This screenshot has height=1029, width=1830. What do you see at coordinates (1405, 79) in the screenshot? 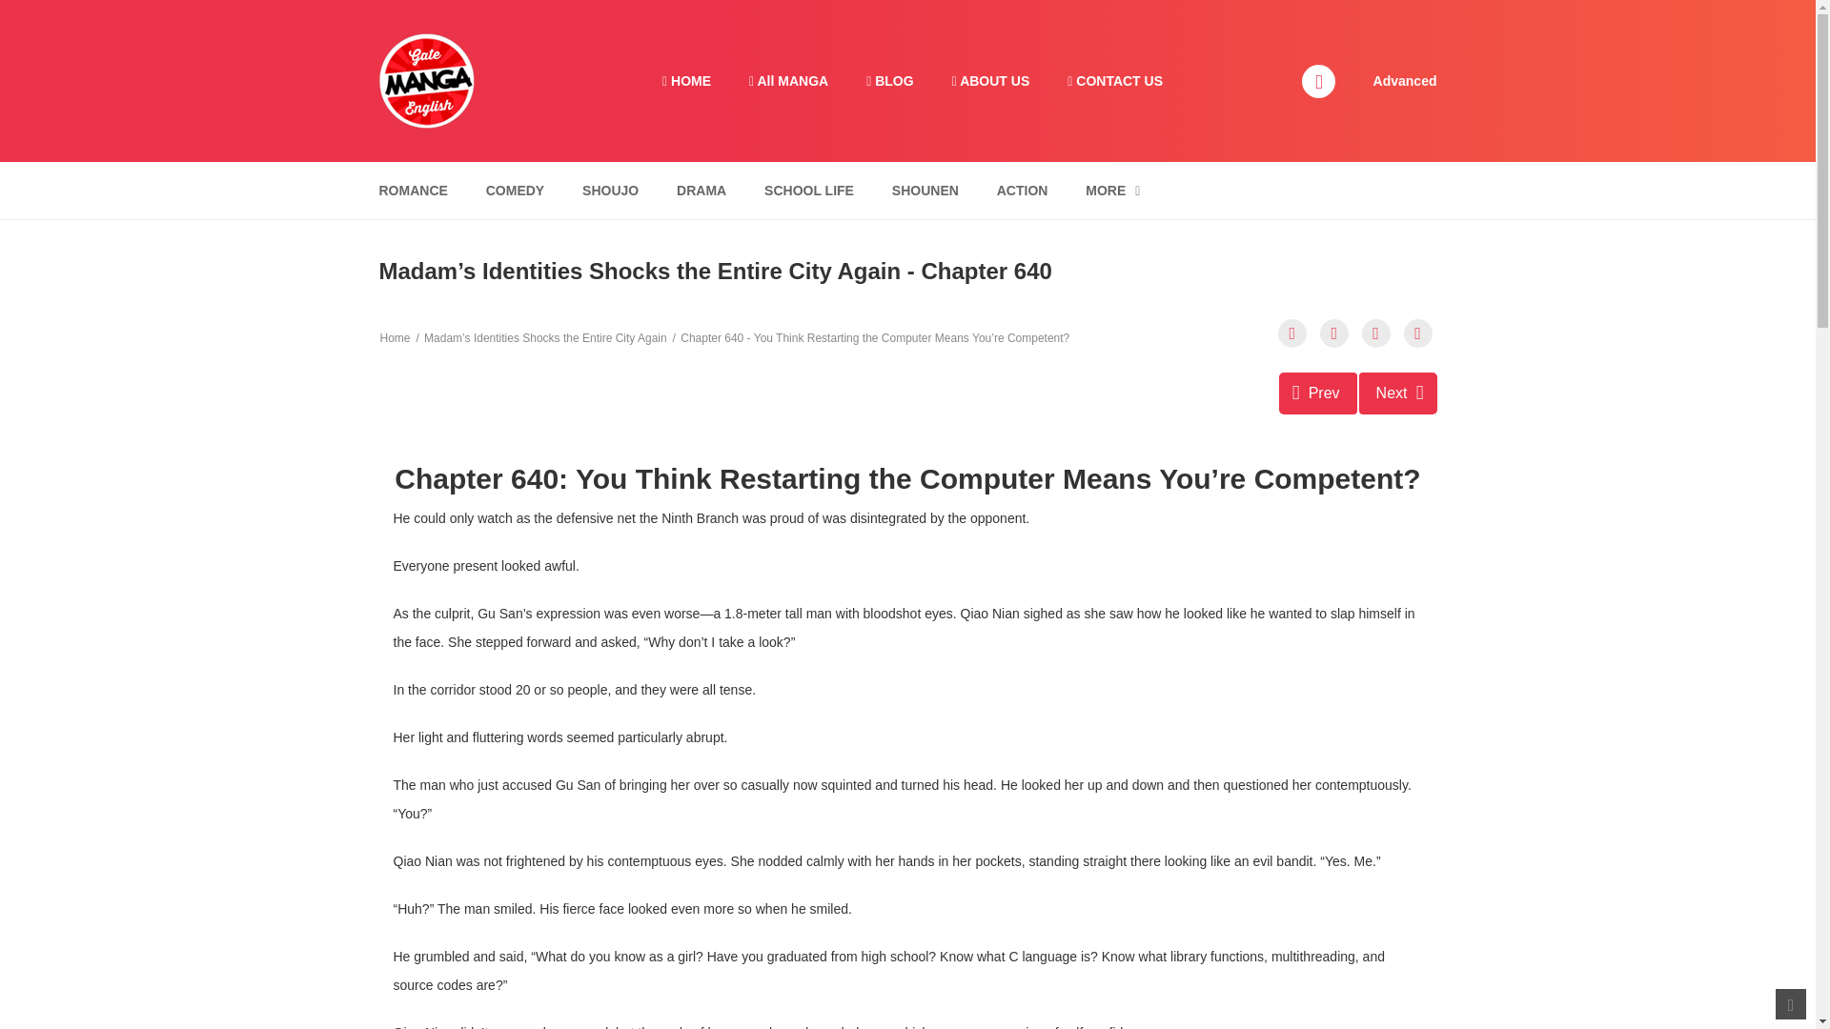
I see `Advanced` at bounding box center [1405, 79].